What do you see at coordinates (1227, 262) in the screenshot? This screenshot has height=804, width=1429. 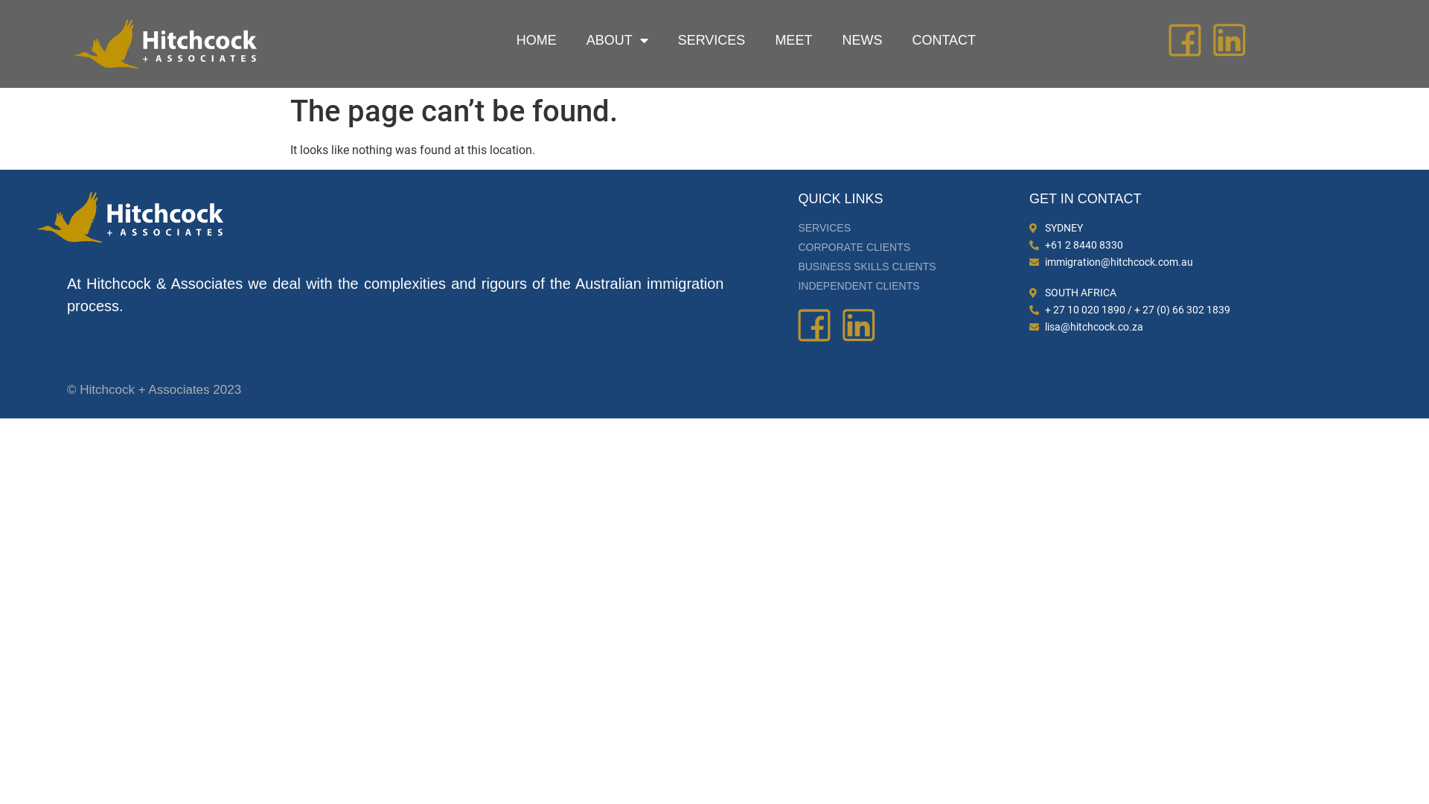 I see `immigration@hitchcock.com.au` at bounding box center [1227, 262].